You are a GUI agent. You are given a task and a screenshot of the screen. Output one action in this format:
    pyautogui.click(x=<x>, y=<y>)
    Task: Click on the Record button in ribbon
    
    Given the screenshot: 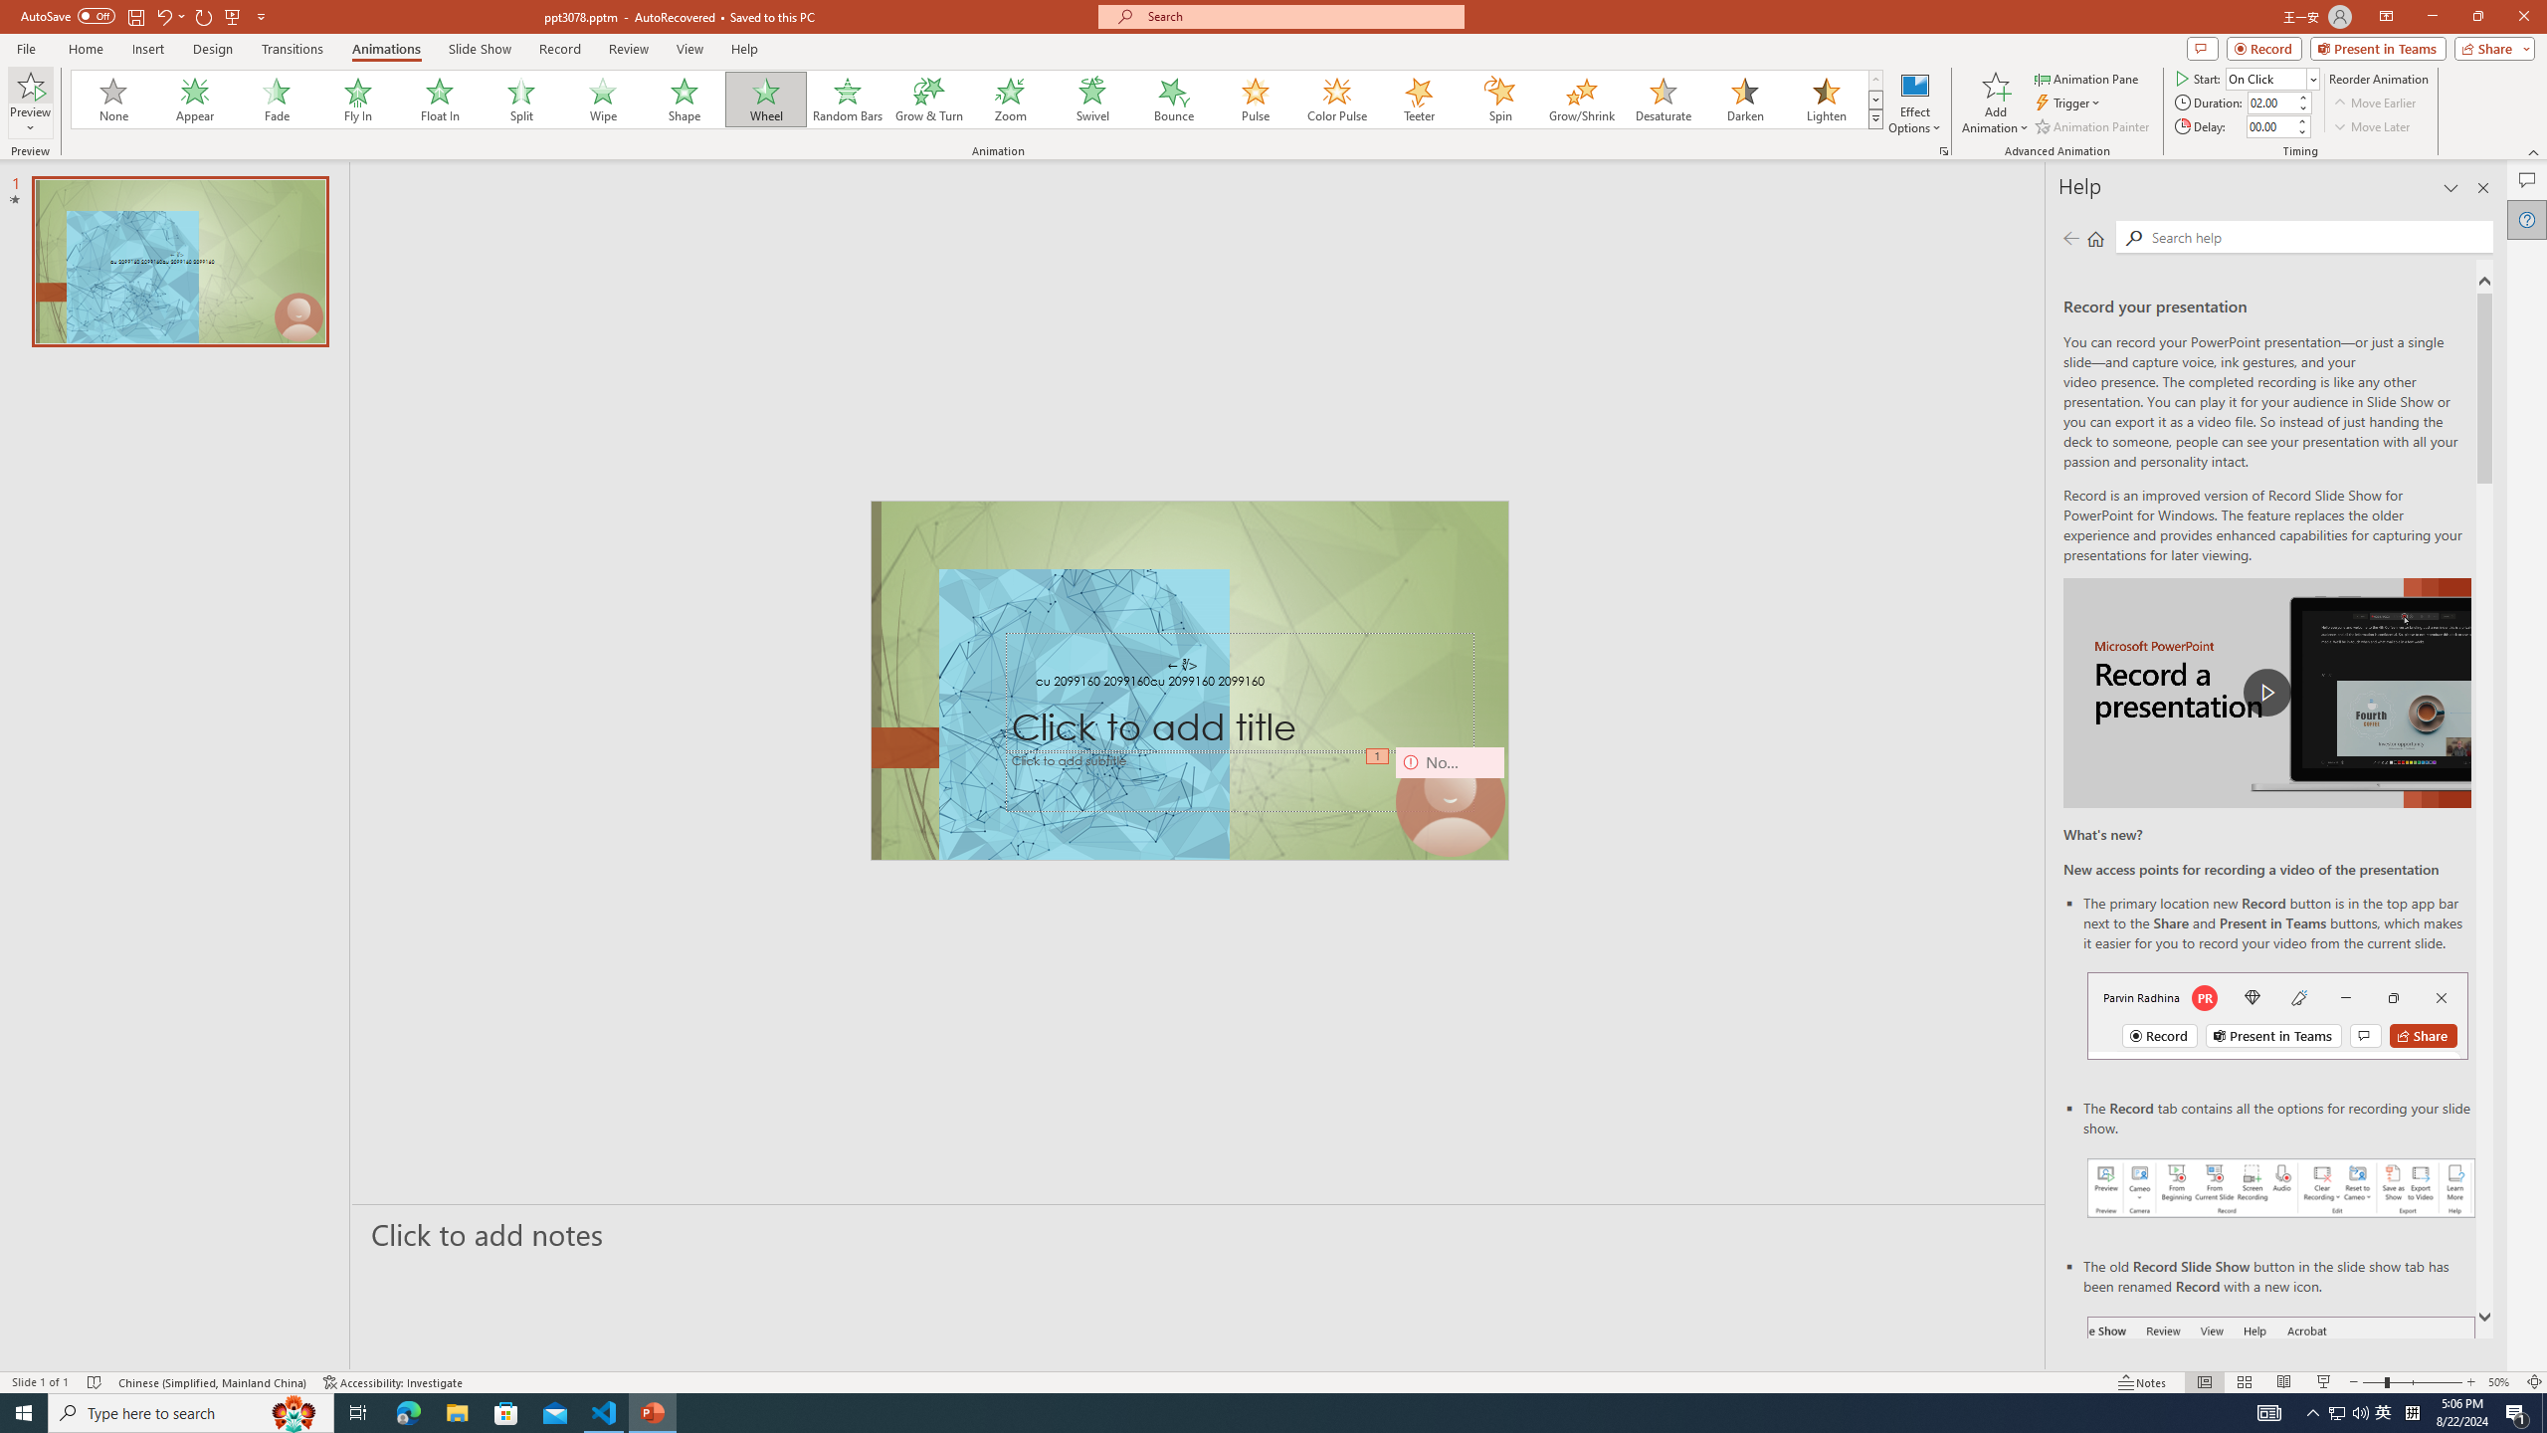 What is the action you would take?
    pyautogui.click(x=2282, y=1416)
    